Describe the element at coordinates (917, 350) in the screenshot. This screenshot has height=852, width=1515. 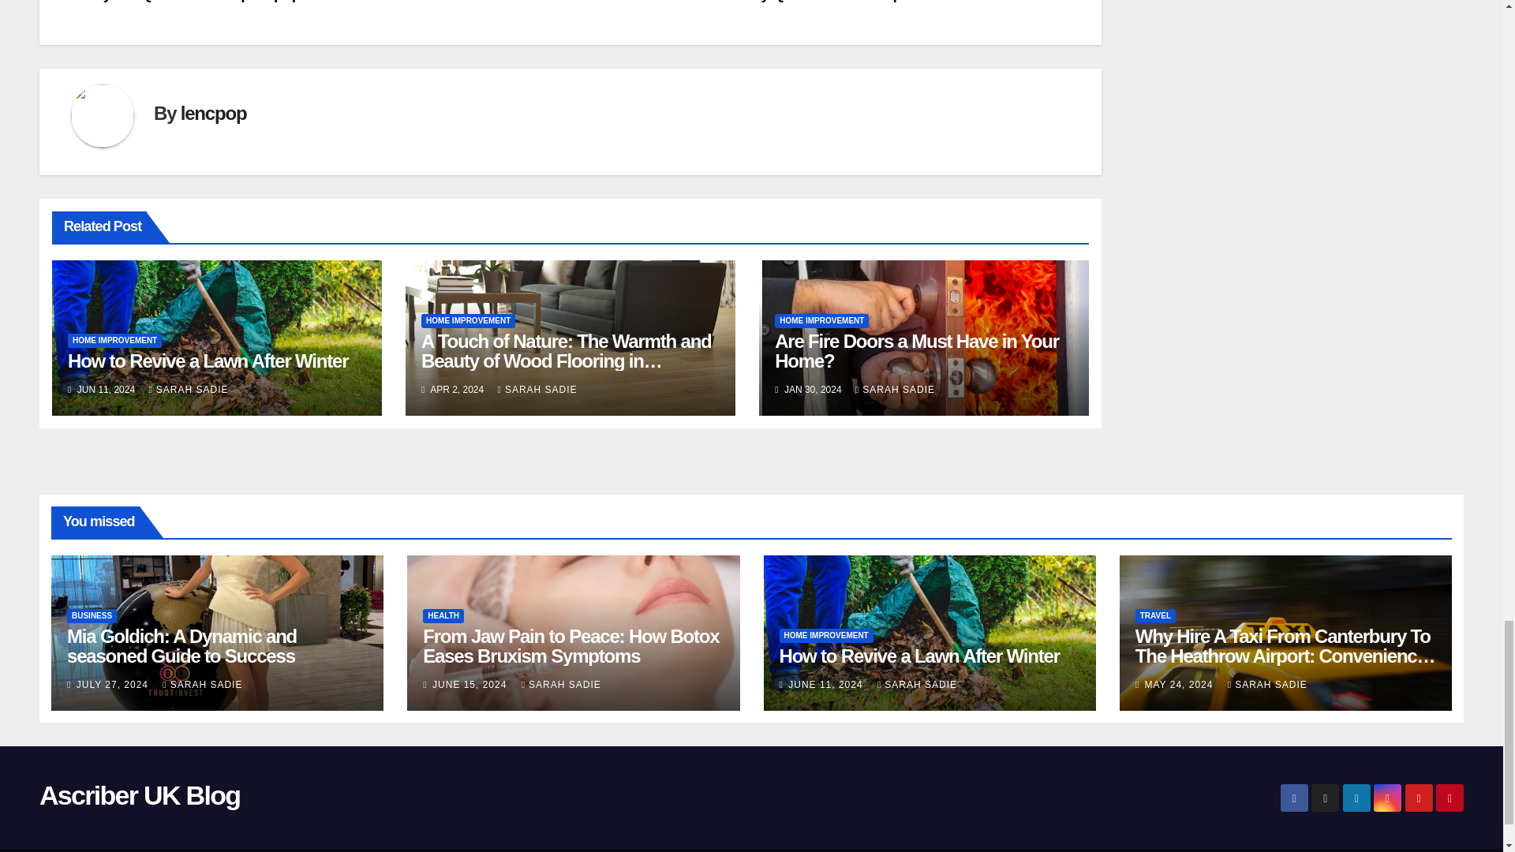
I see `Permalink to: Are Fire Doors a Must Have in Your Home?` at that location.